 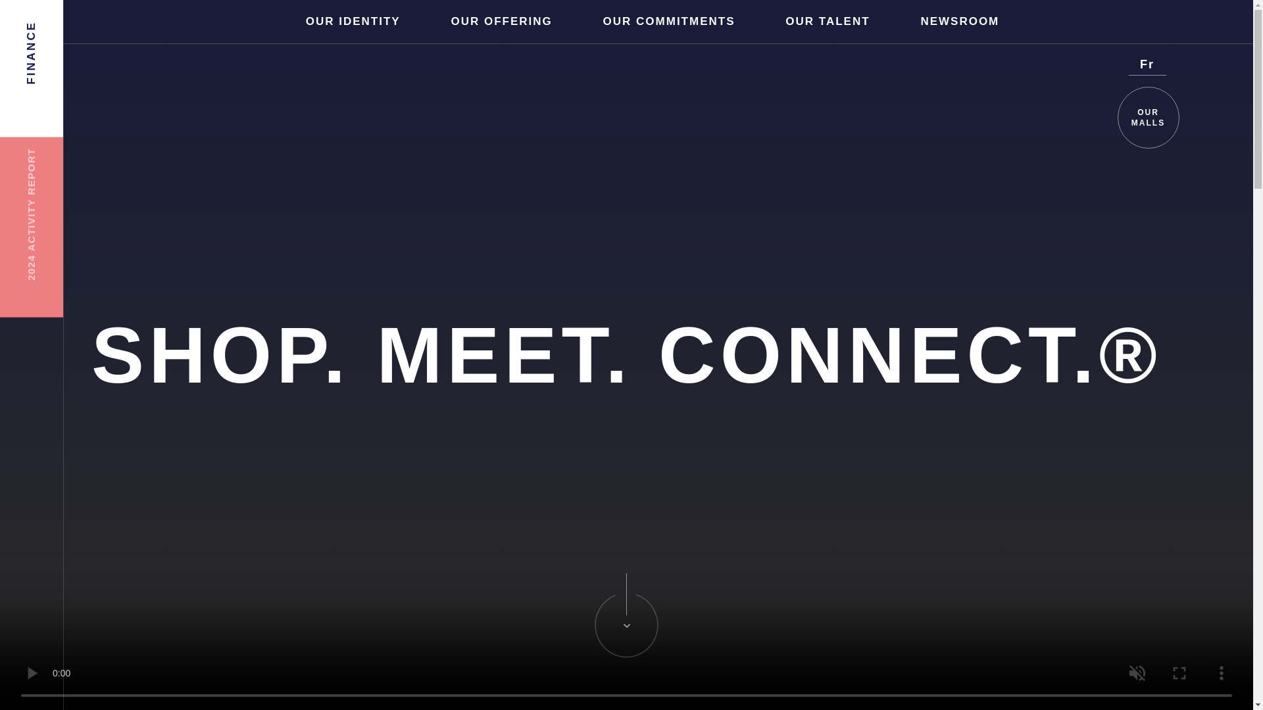 I want to click on OUR COMMITMENTS, so click(x=668, y=21).